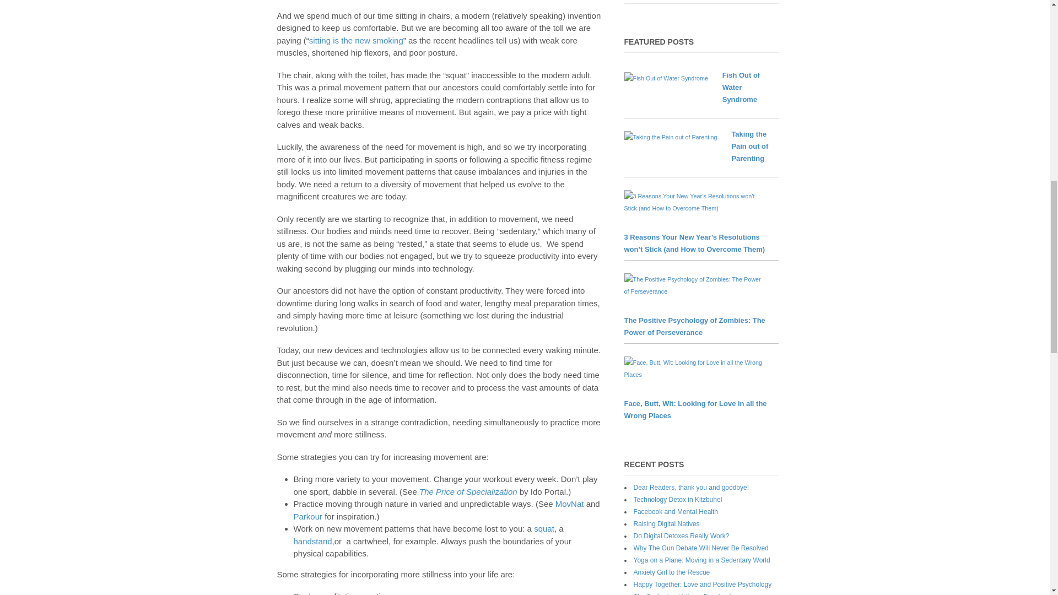  Describe the element at coordinates (570, 504) in the screenshot. I see `MovNat` at that location.